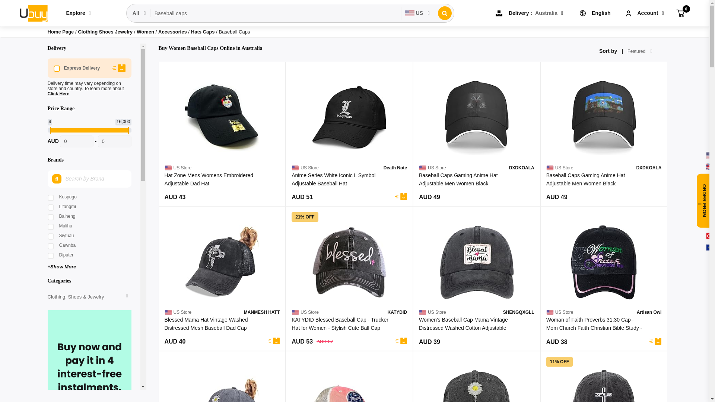 This screenshot has width=715, height=402. Describe the element at coordinates (77, 141) in the screenshot. I see `0` at that location.